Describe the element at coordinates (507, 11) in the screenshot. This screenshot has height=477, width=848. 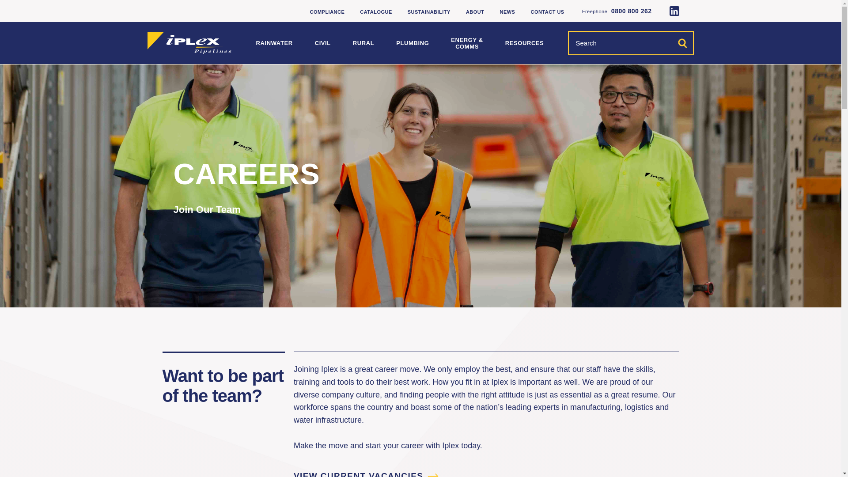
I see `NEWS` at that location.